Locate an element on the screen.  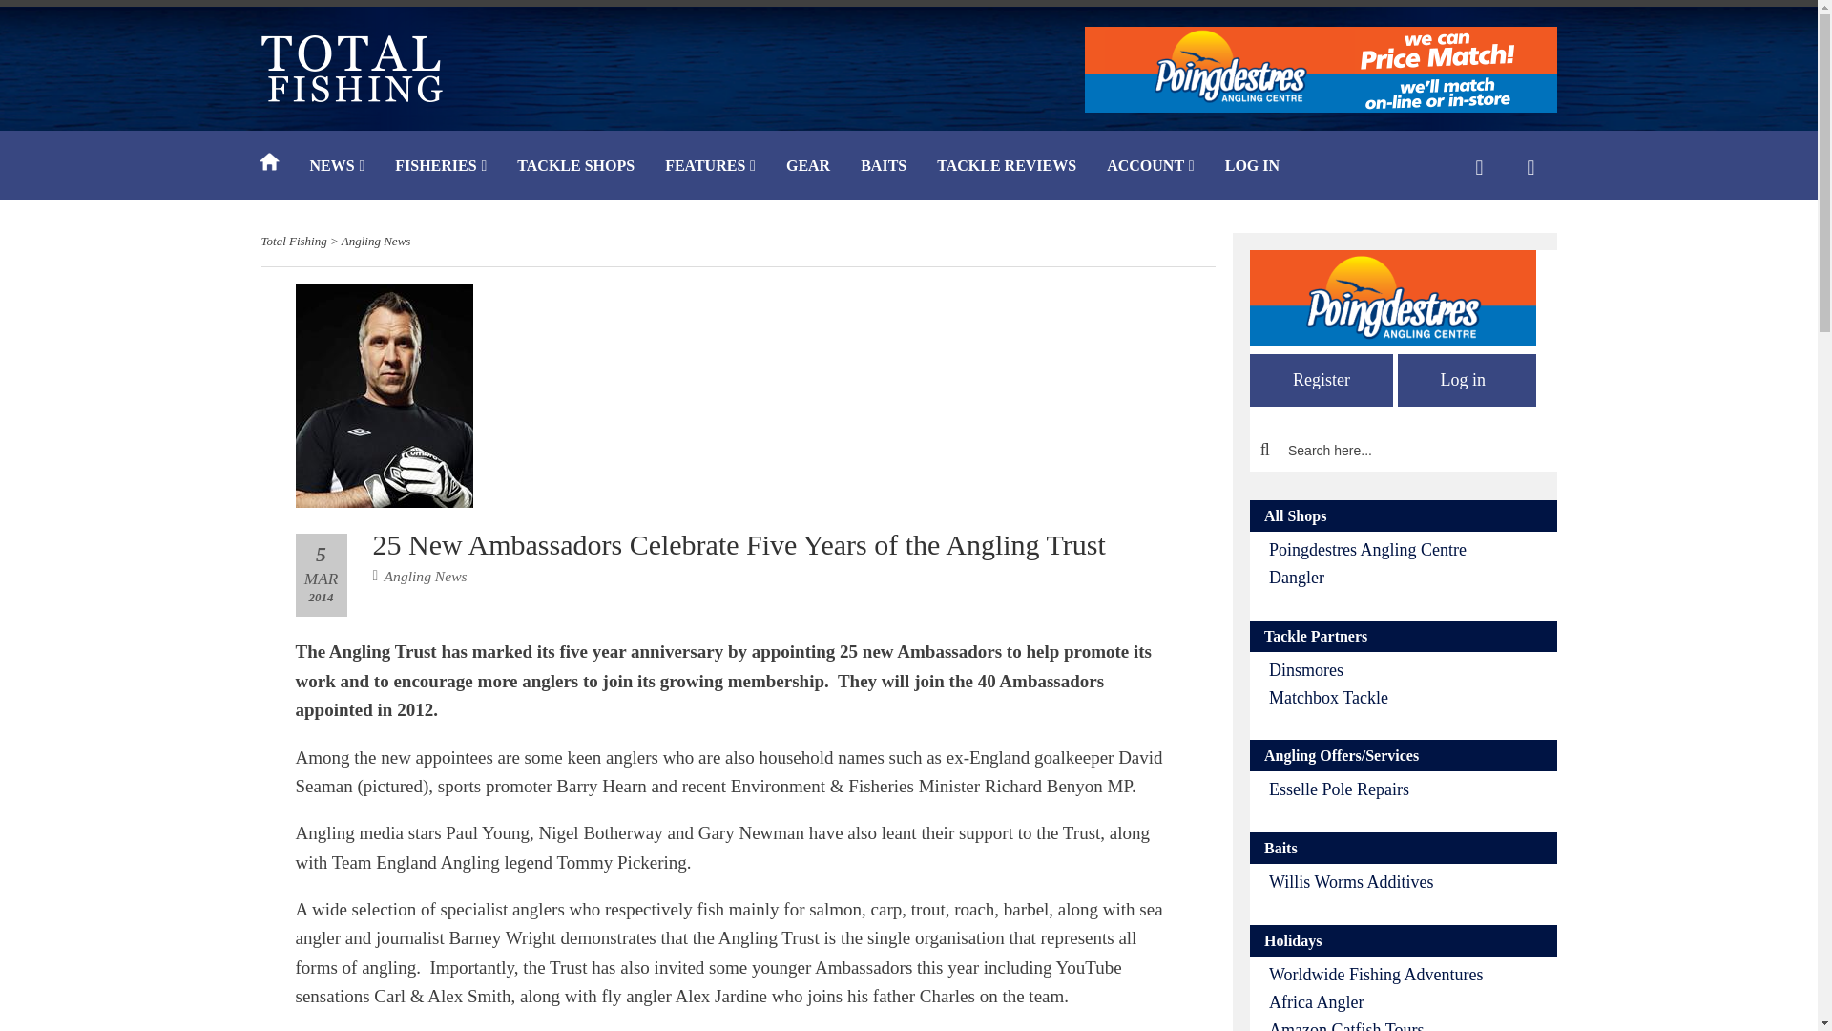
TACKLE REVIEWS is located at coordinates (1006, 168).